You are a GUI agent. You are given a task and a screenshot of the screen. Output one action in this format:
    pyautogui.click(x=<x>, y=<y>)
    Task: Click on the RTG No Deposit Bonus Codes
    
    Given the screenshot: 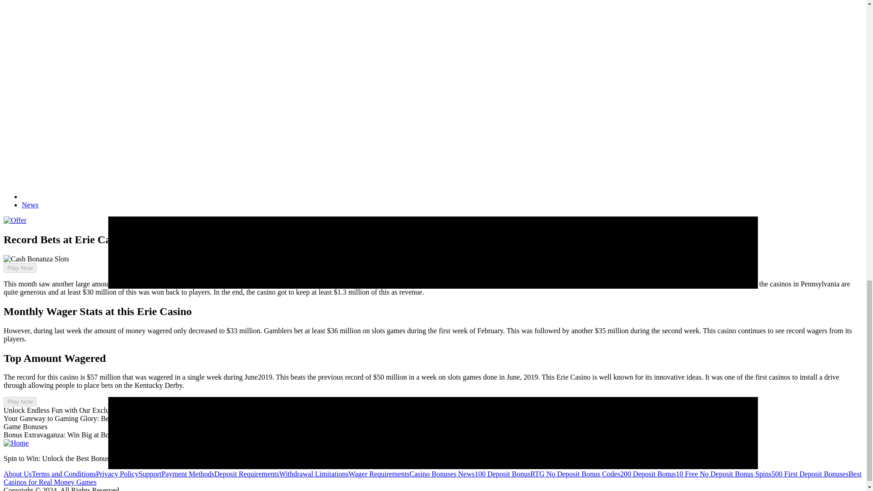 What is the action you would take?
    pyautogui.click(x=575, y=474)
    